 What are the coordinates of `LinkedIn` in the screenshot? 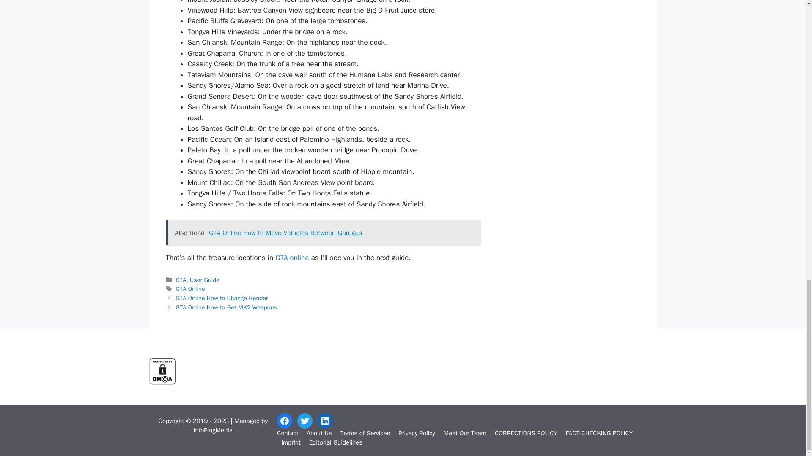 It's located at (325, 421).